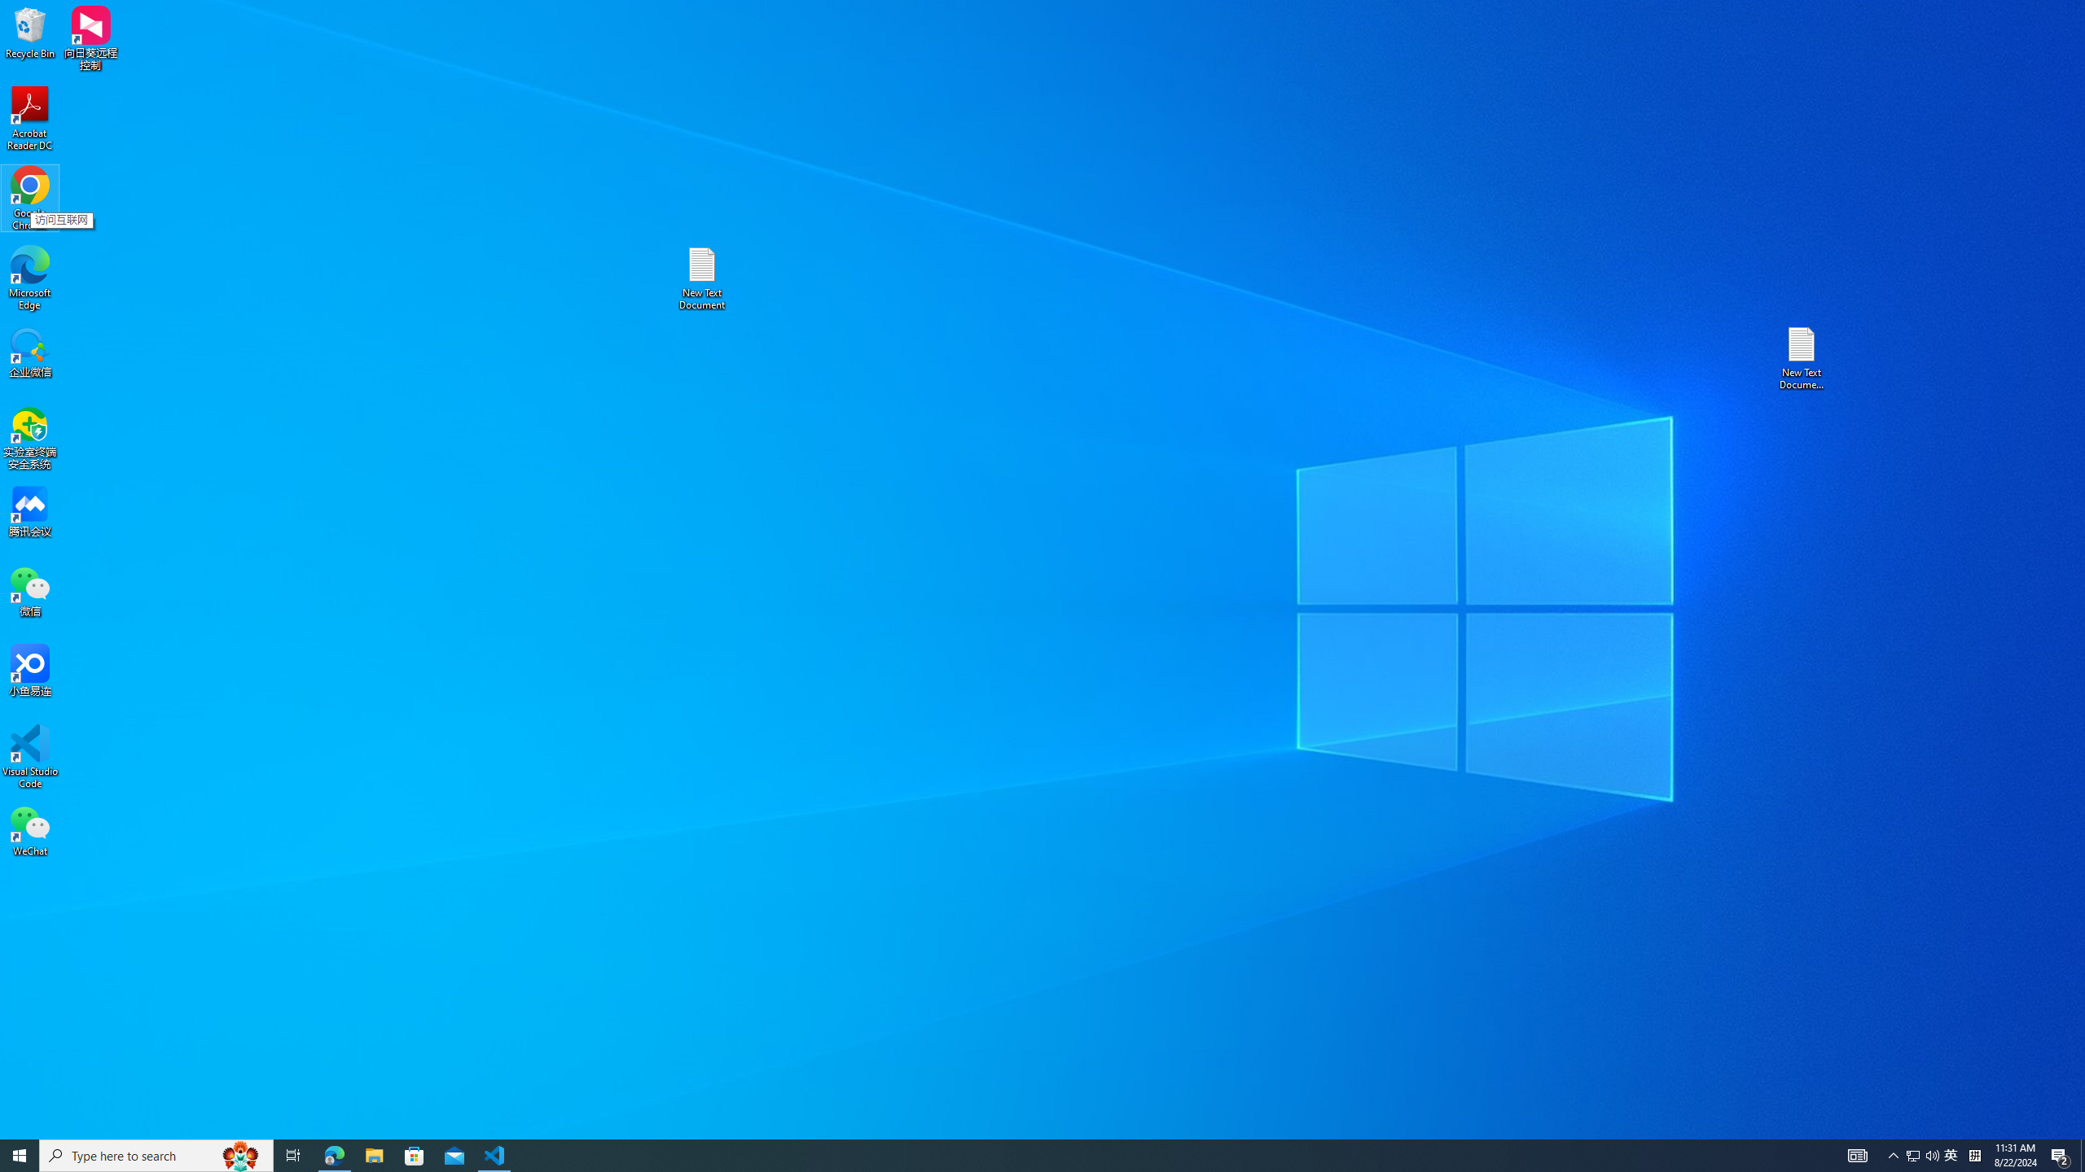 This screenshot has height=1172, width=2085. Describe the element at coordinates (156, 1156) in the screenshot. I see `Type here to search` at that location.